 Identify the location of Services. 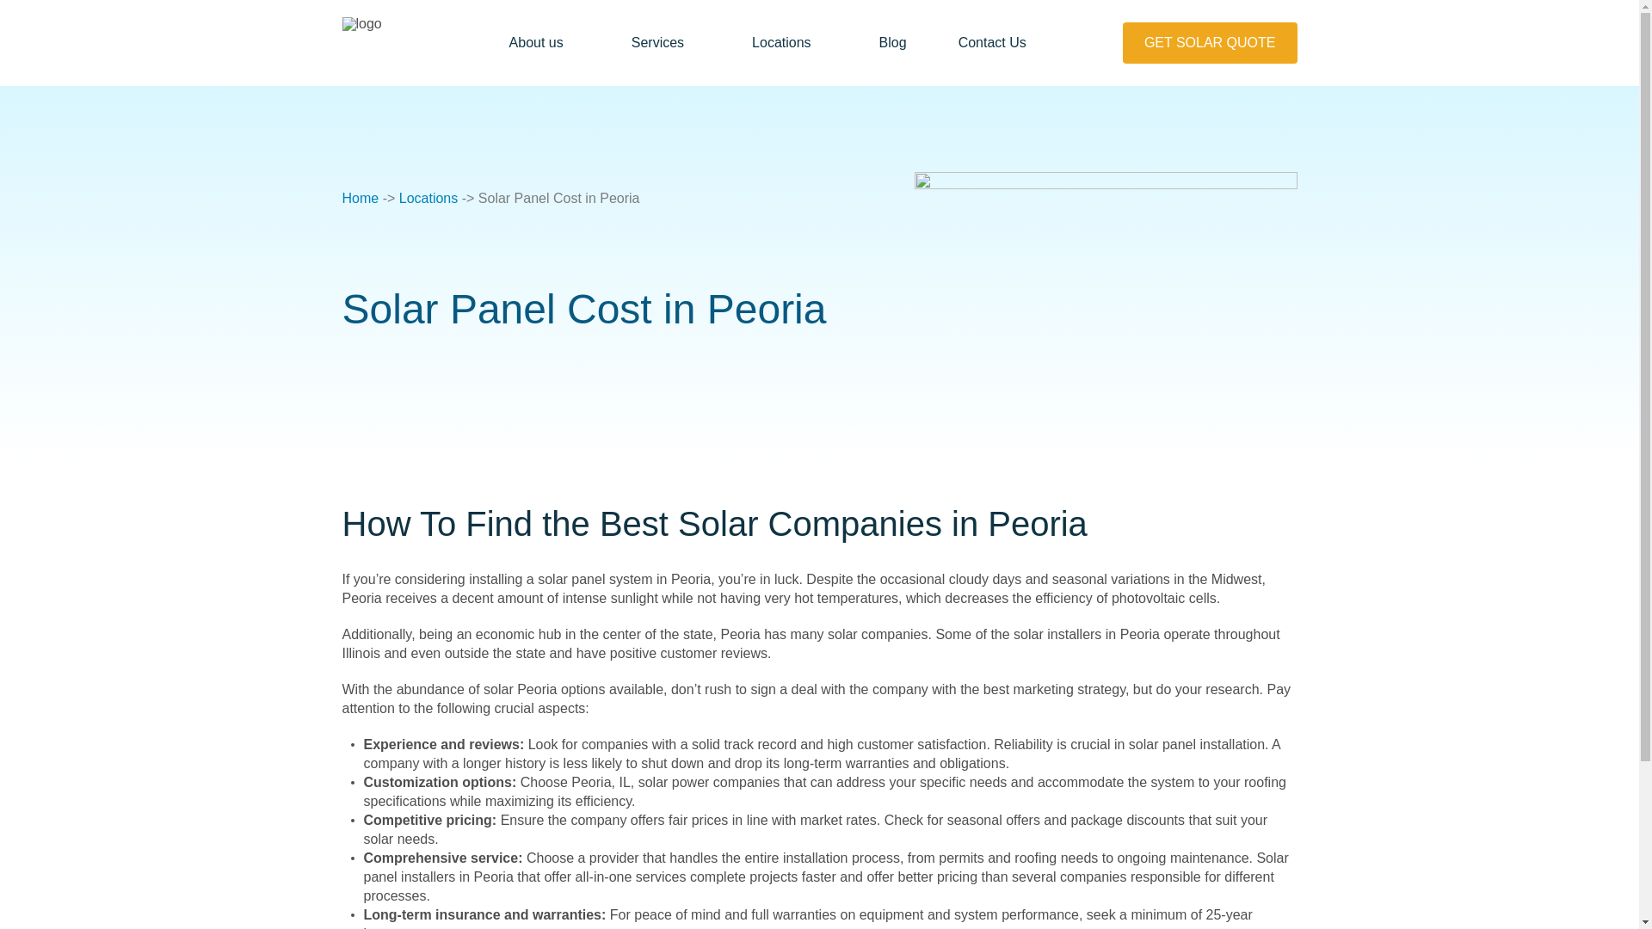
(666, 42).